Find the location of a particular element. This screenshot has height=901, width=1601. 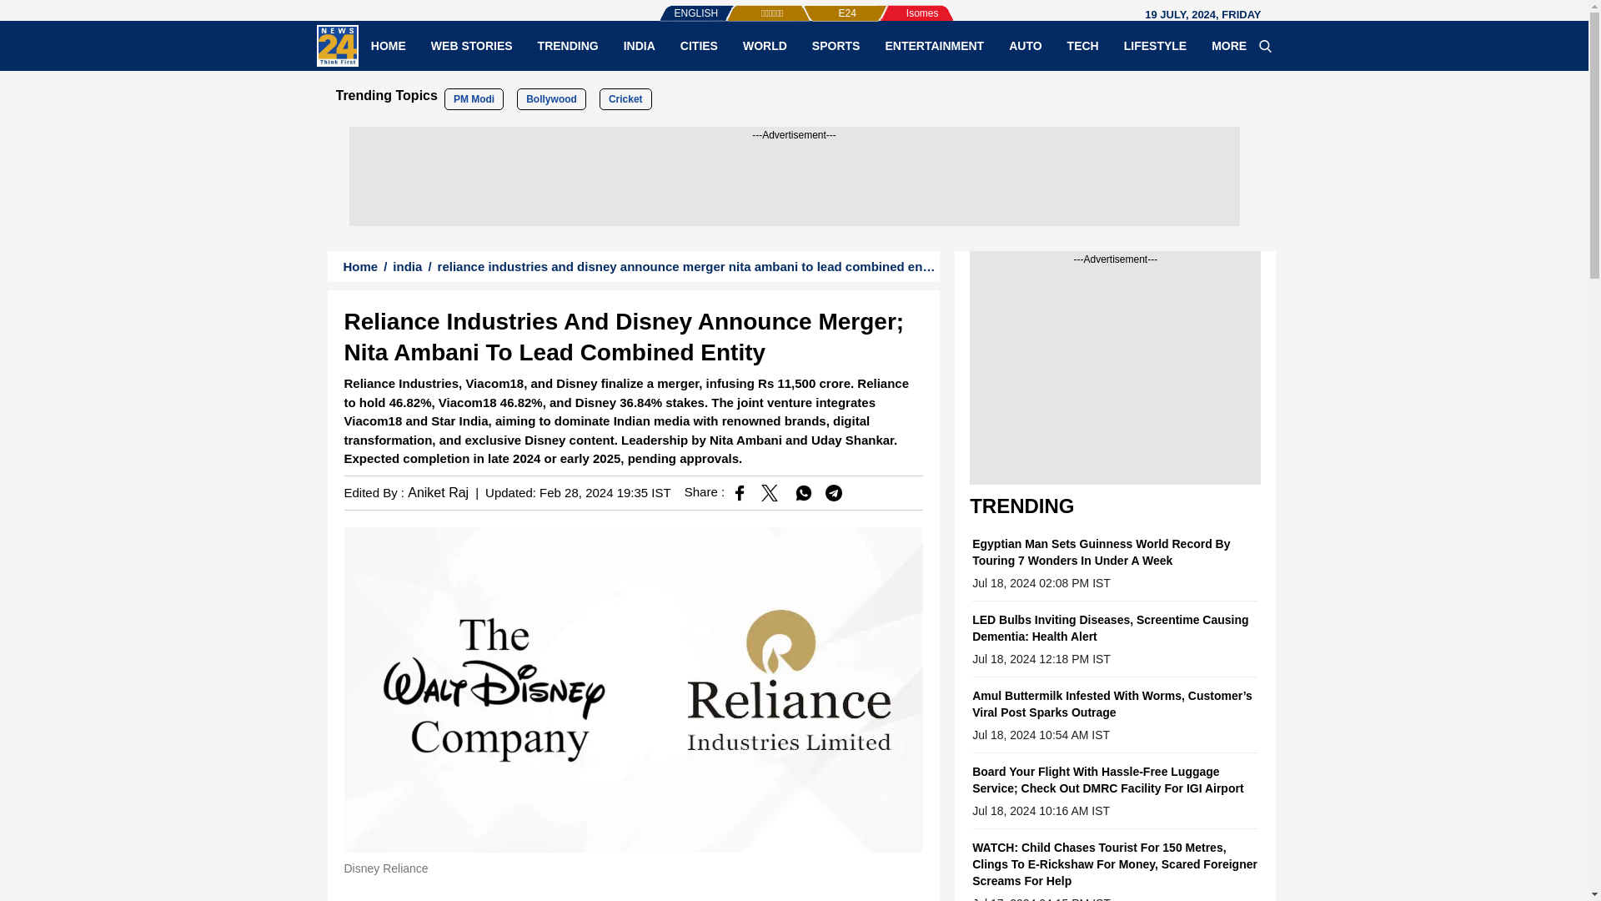

CITIES is located at coordinates (699, 45).